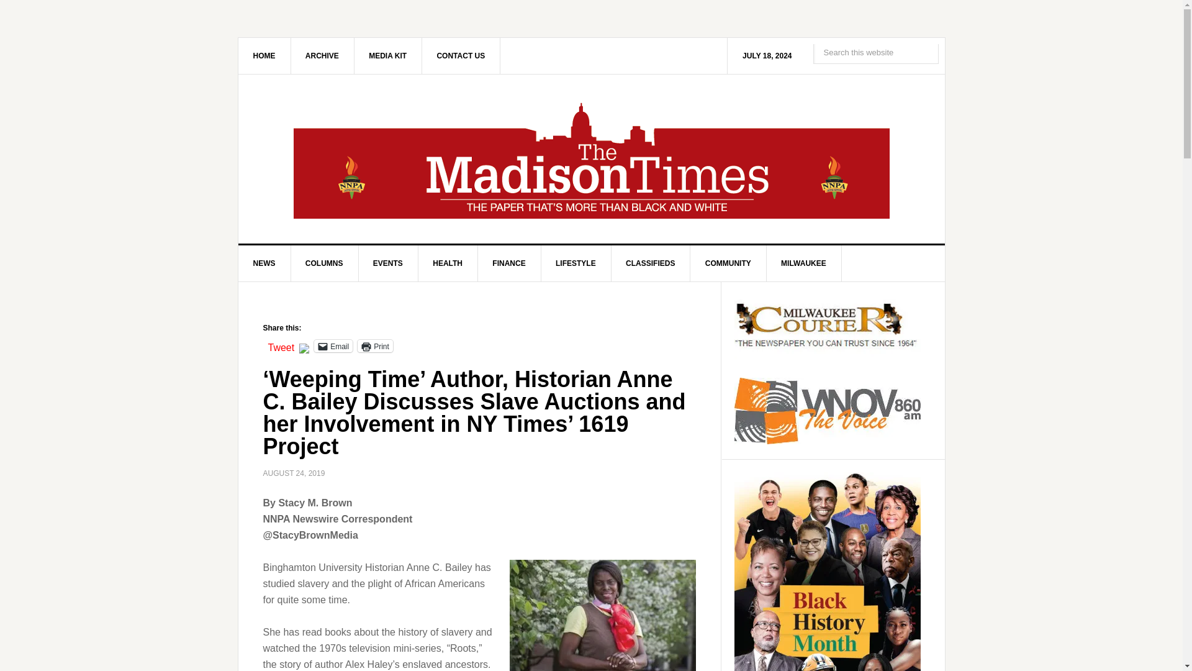 The height and width of the screenshot is (671, 1192). What do you see at coordinates (264, 263) in the screenshot?
I see `NEWS` at bounding box center [264, 263].